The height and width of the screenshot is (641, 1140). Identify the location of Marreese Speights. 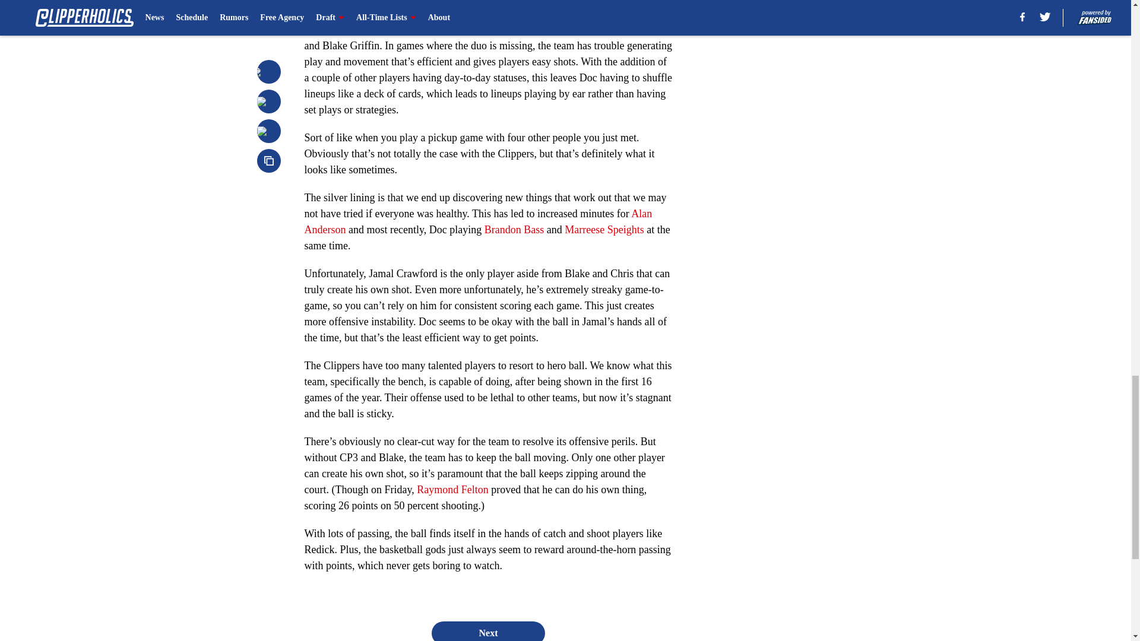
(604, 229).